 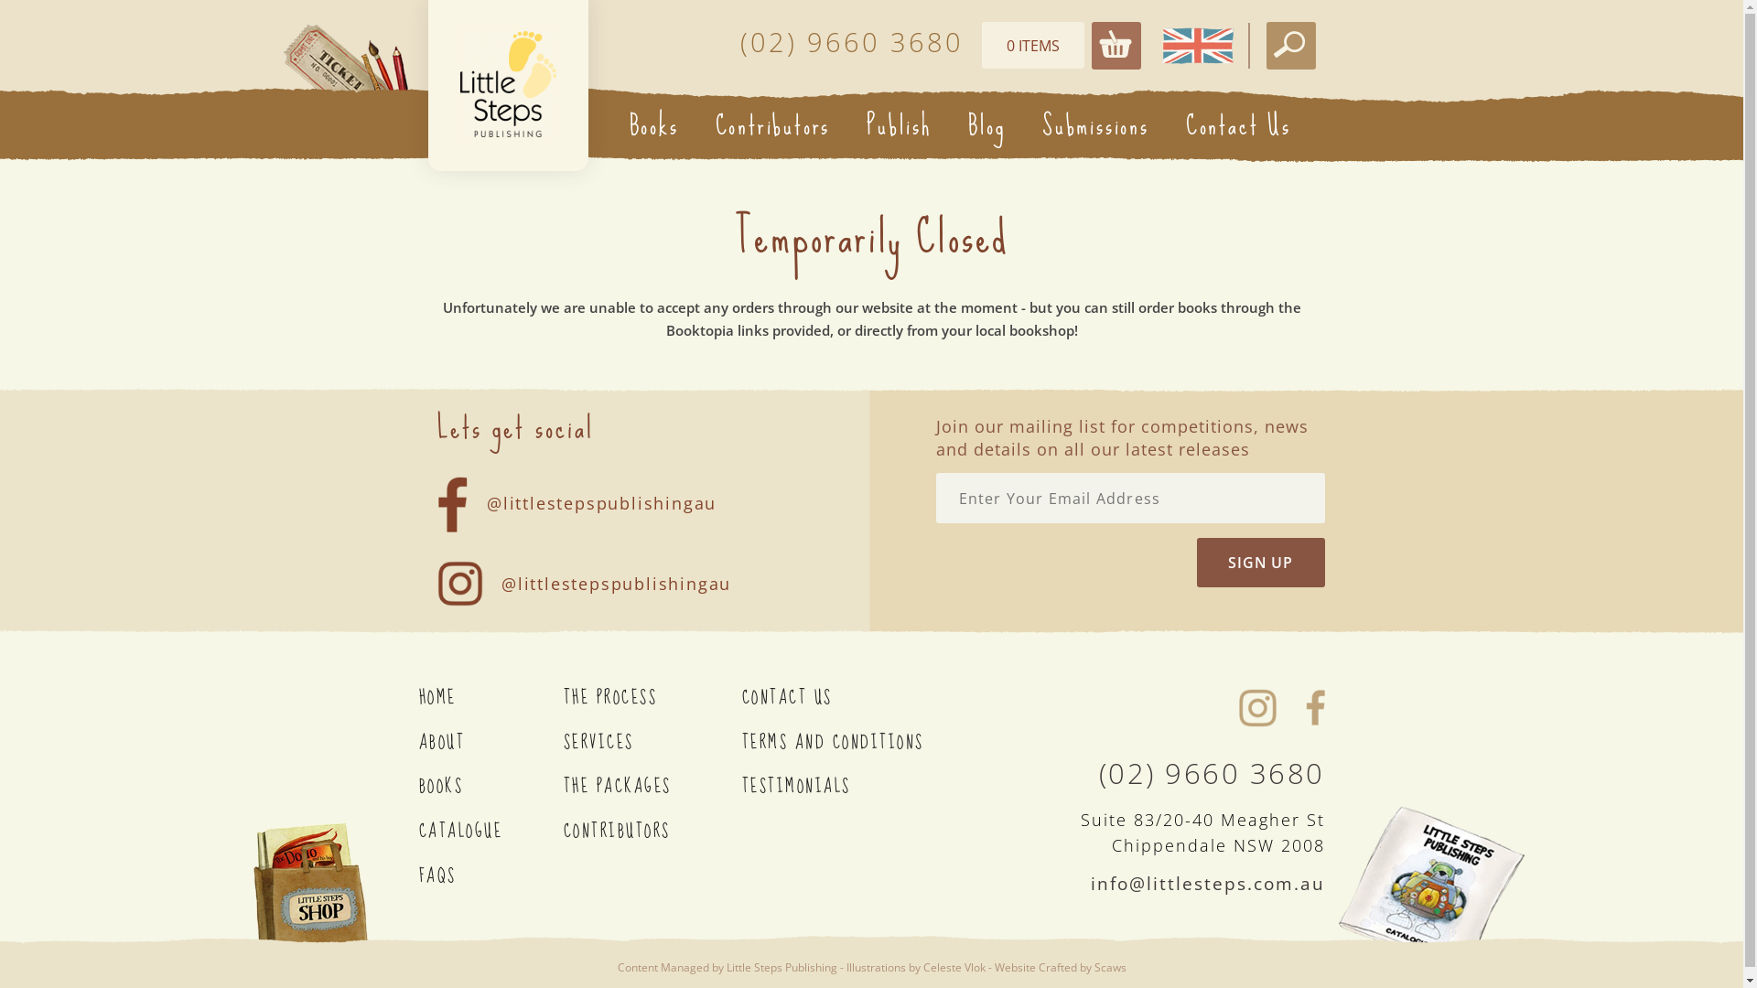 I want to click on 0 ITEMS, so click(x=1032, y=46).